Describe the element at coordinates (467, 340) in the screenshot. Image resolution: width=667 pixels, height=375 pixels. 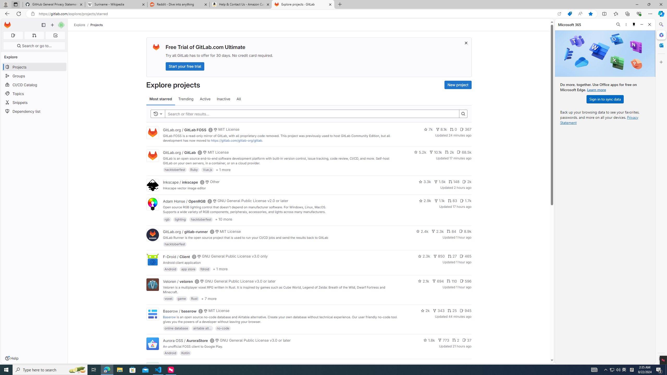
I see `37` at that location.